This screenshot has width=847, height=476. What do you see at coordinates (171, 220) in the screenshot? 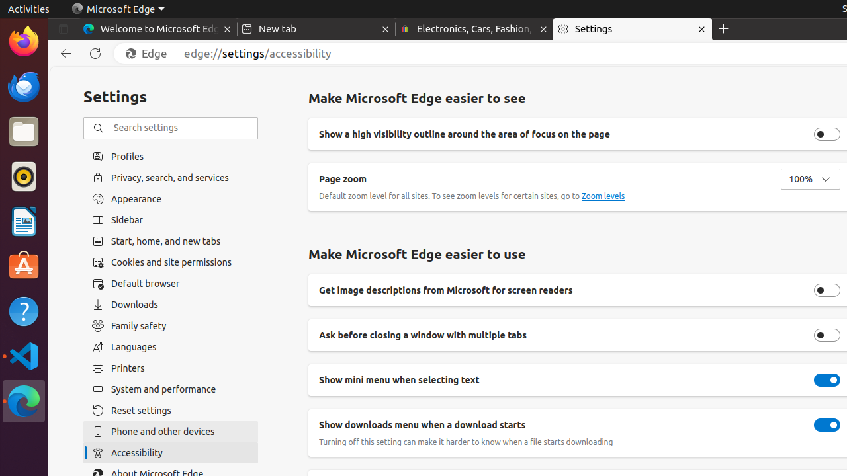
I see `Sidebar` at bounding box center [171, 220].